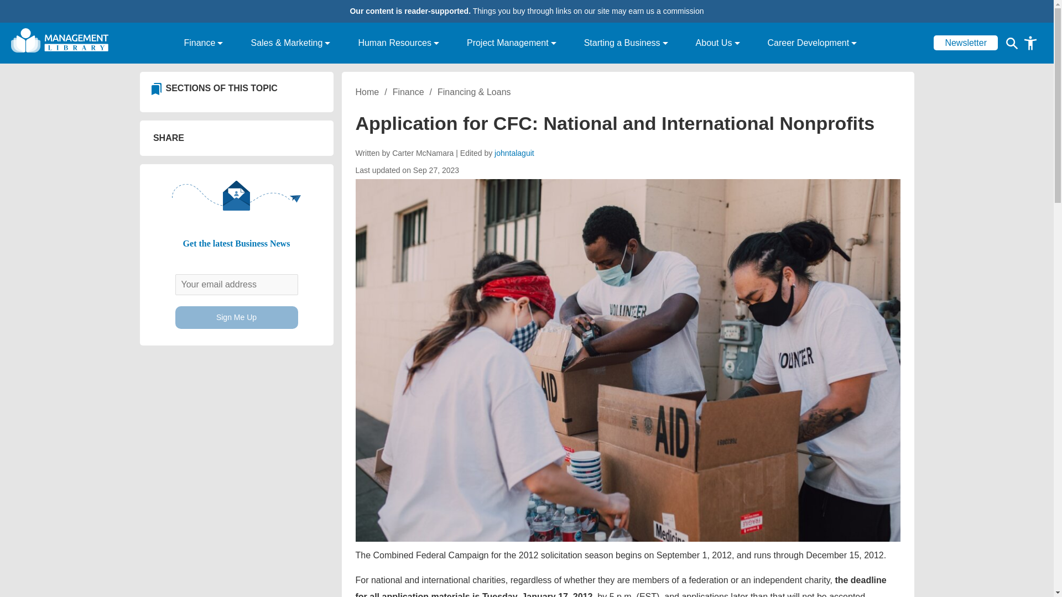 This screenshot has height=597, width=1062. Describe the element at coordinates (626, 43) in the screenshot. I see `Starting a Business` at that location.